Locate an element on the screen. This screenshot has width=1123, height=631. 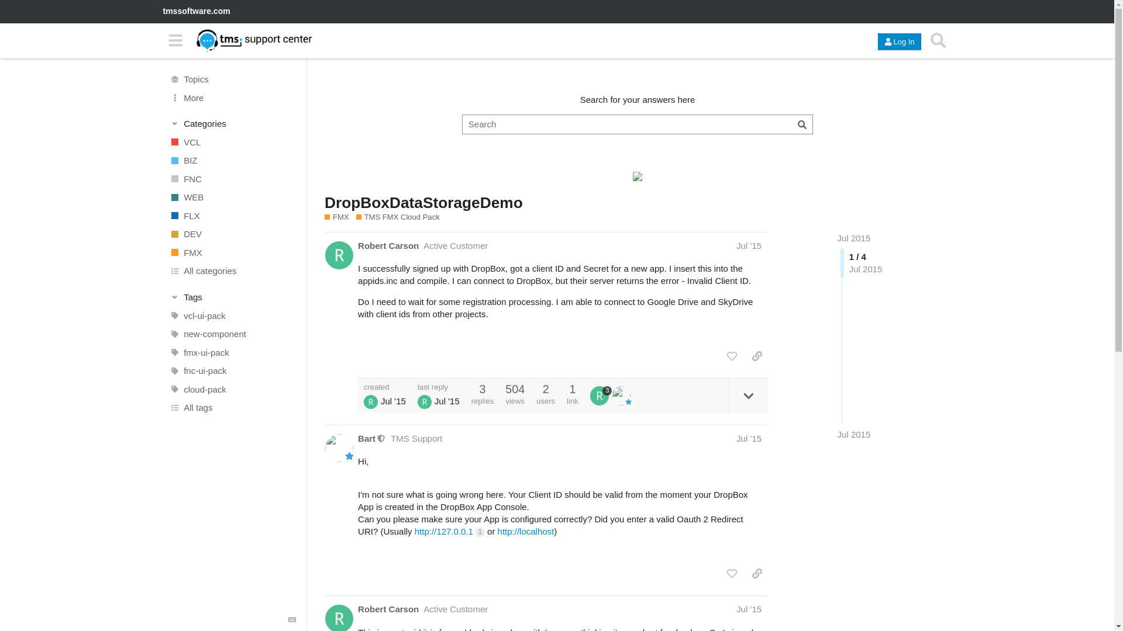
Topics is located at coordinates (232, 79).